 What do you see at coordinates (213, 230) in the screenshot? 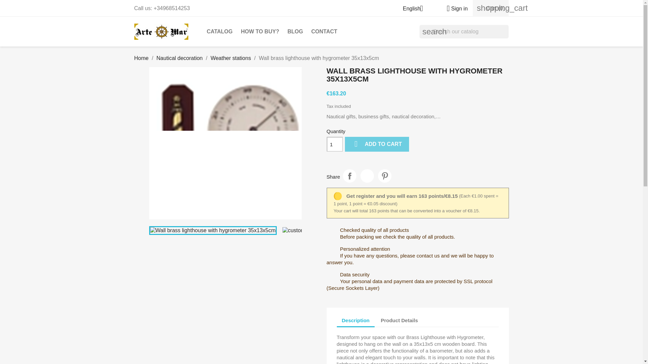
I see `Wall brass lighthouse with hygrometer 35x13x5cm` at bounding box center [213, 230].